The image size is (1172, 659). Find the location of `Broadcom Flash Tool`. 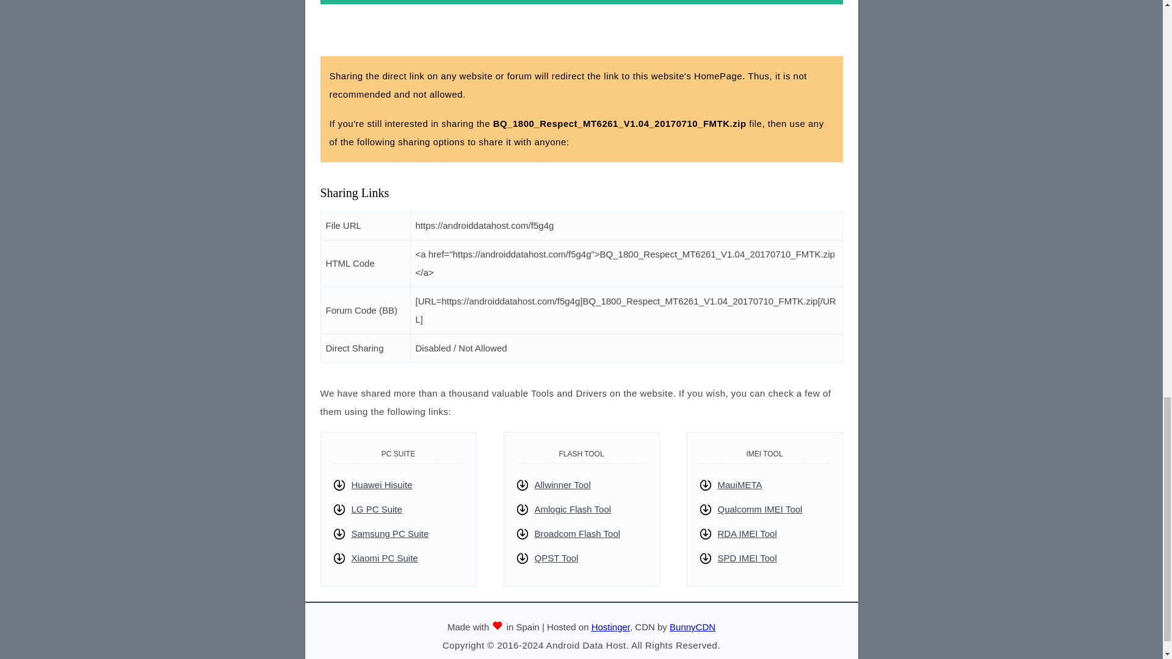

Broadcom Flash Tool is located at coordinates (577, 533).